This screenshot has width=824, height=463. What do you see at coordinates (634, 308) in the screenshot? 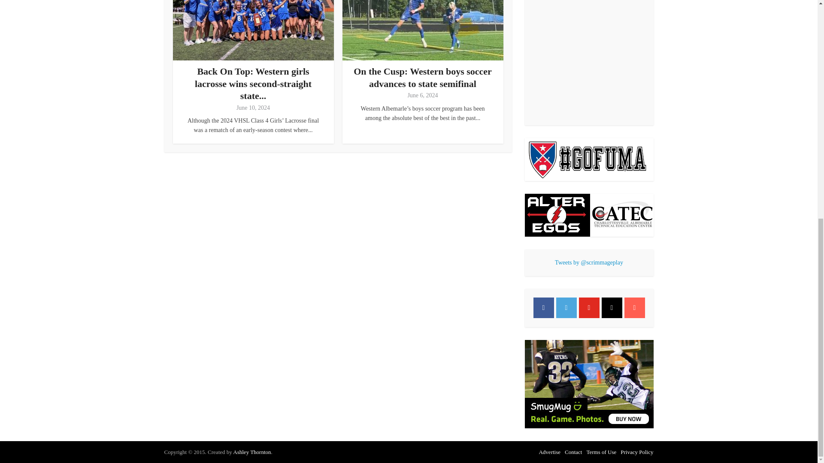
I see `iTunes` at bounding box center [634, 308].